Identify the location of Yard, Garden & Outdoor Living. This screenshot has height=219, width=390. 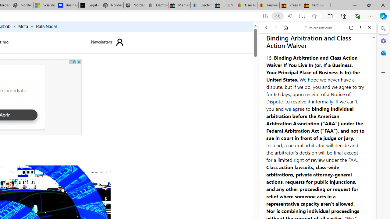
(313, 5).